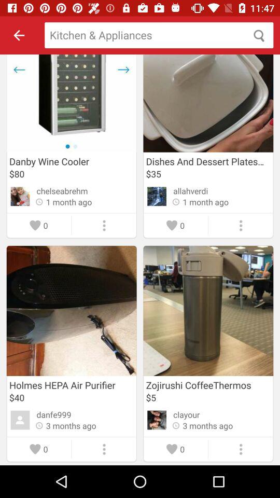 Image resolution: width=280 pixels, height=498 pixels. What do you see at coordinates (187, 414) in the screenshot?
I see `select item below $5 item` at bounding box center [187, 414].